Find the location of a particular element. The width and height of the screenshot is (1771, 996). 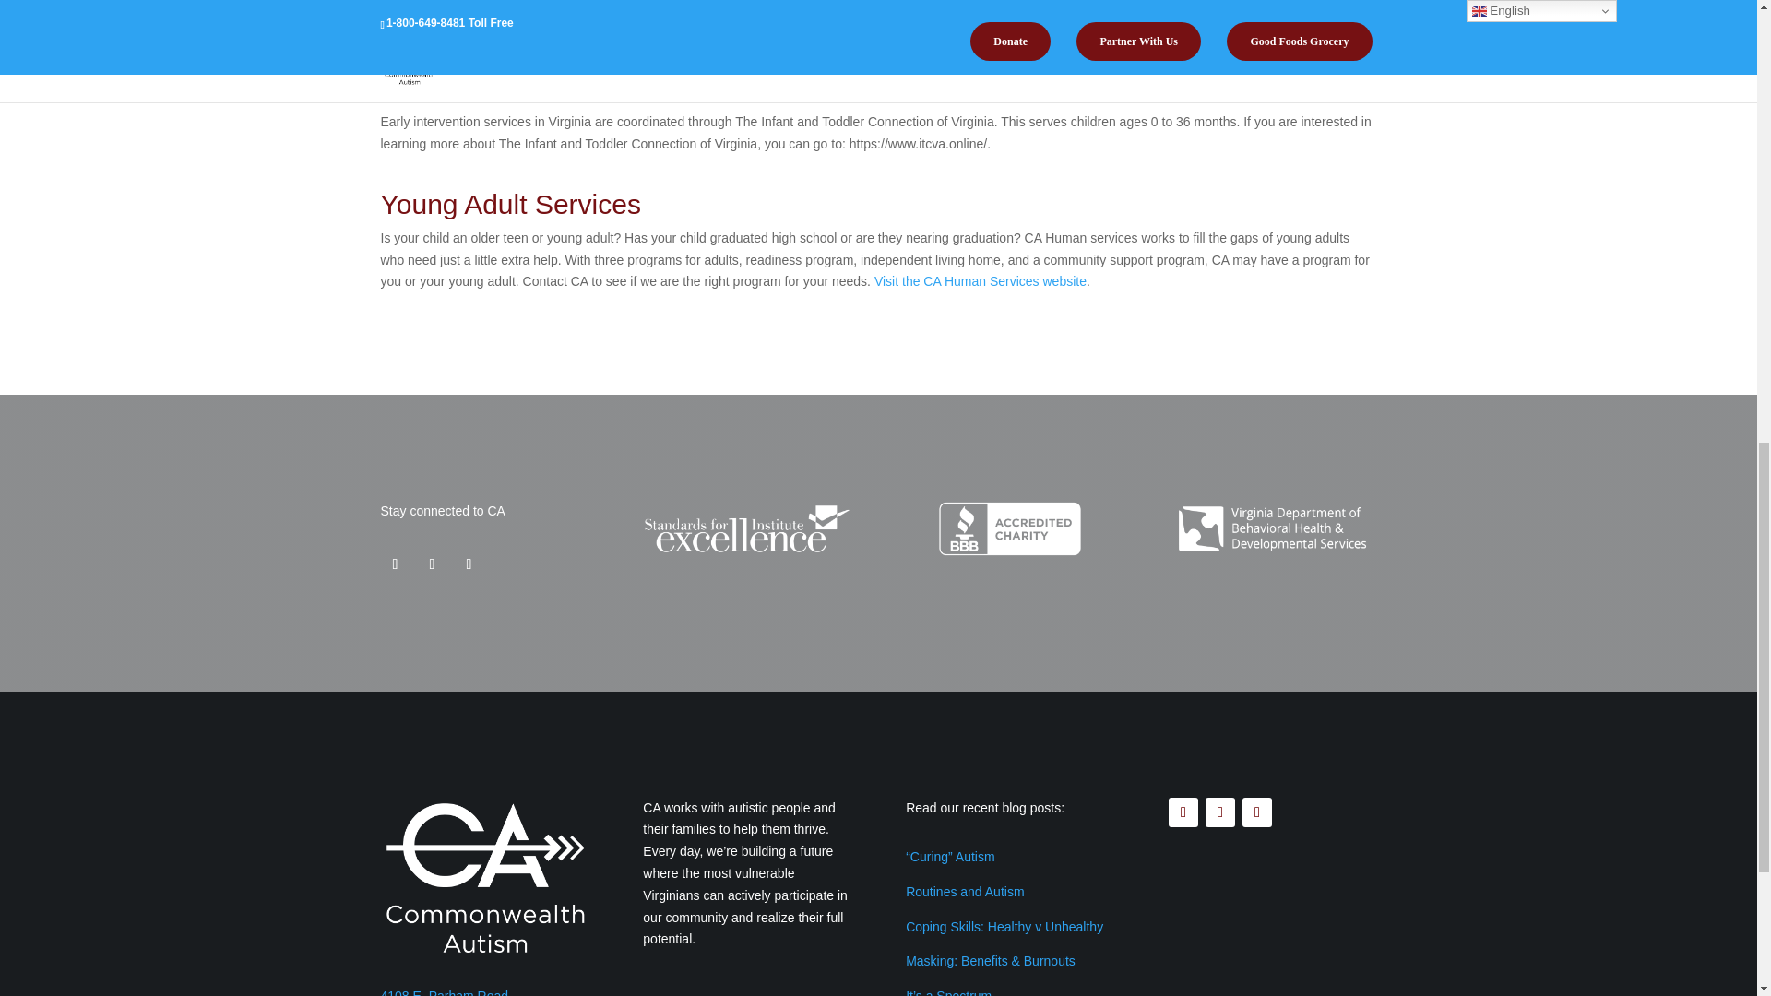

Follow on Facebook is located at coordinates (395, 564).